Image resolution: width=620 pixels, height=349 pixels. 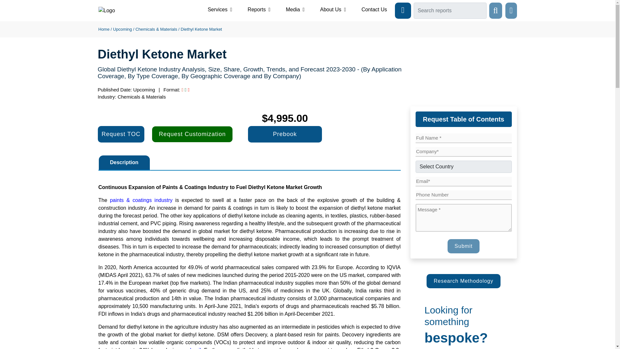 What do you see at coordinates (259, 9) in the screenshot?
I see `Reports` at bounding box center [259, 9].